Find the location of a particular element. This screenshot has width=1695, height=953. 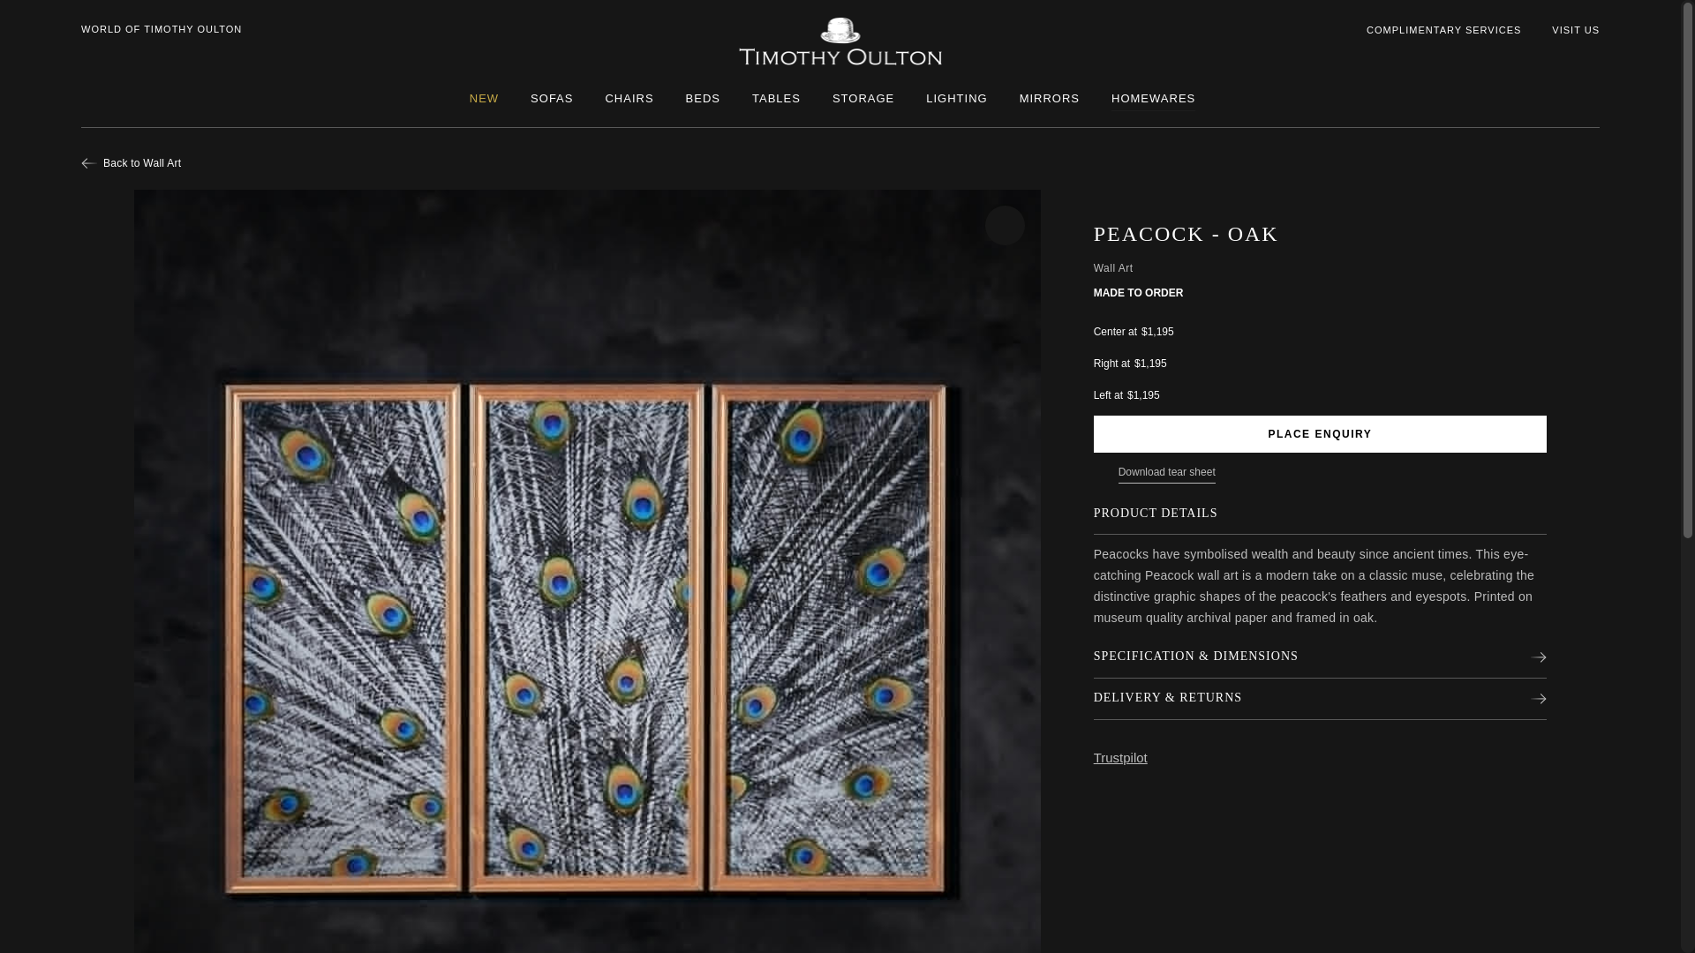

WORLD OF TIMOTHY OULTON is located at coordinates (162, 30).